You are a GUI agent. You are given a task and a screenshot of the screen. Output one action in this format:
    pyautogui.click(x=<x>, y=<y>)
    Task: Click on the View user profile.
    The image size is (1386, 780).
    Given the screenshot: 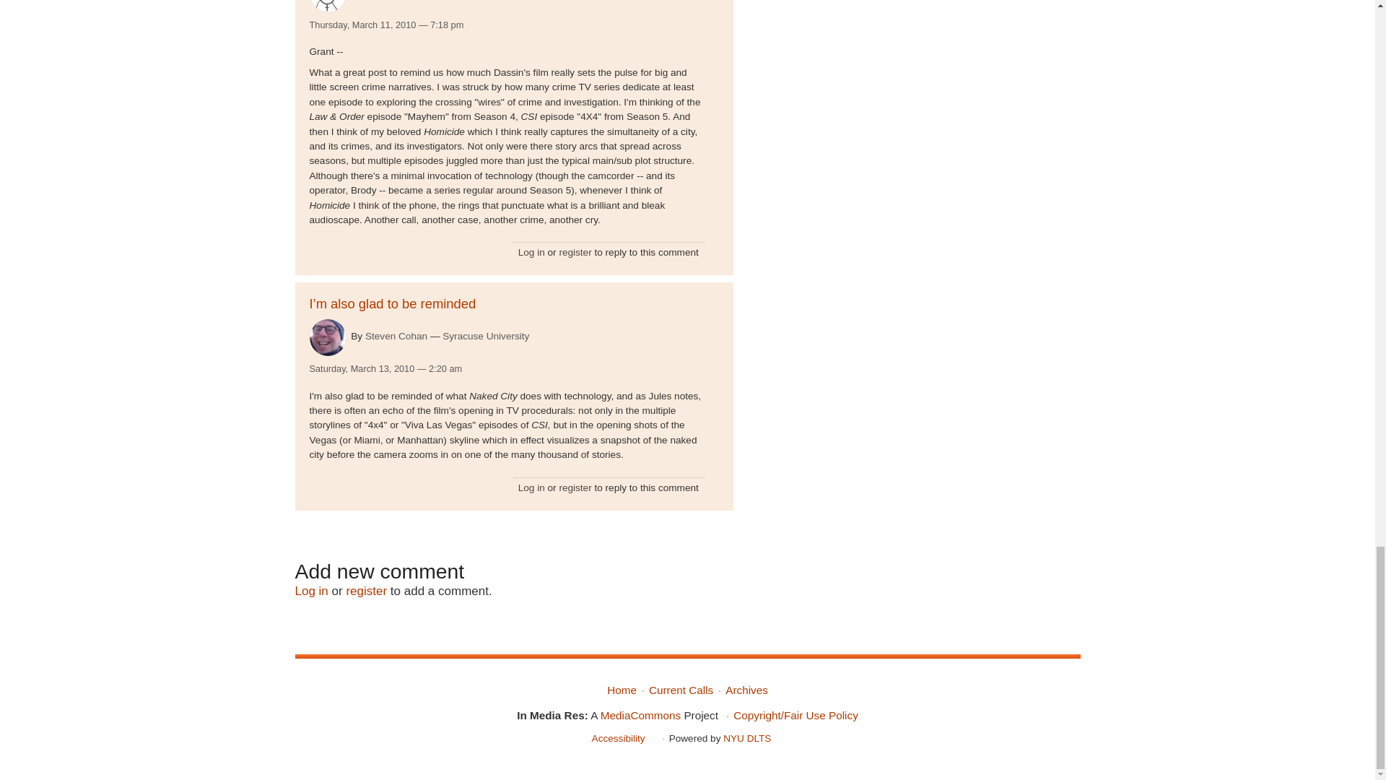 What is the action you would take?
    pyautogui.click(x=327, y=6)
    